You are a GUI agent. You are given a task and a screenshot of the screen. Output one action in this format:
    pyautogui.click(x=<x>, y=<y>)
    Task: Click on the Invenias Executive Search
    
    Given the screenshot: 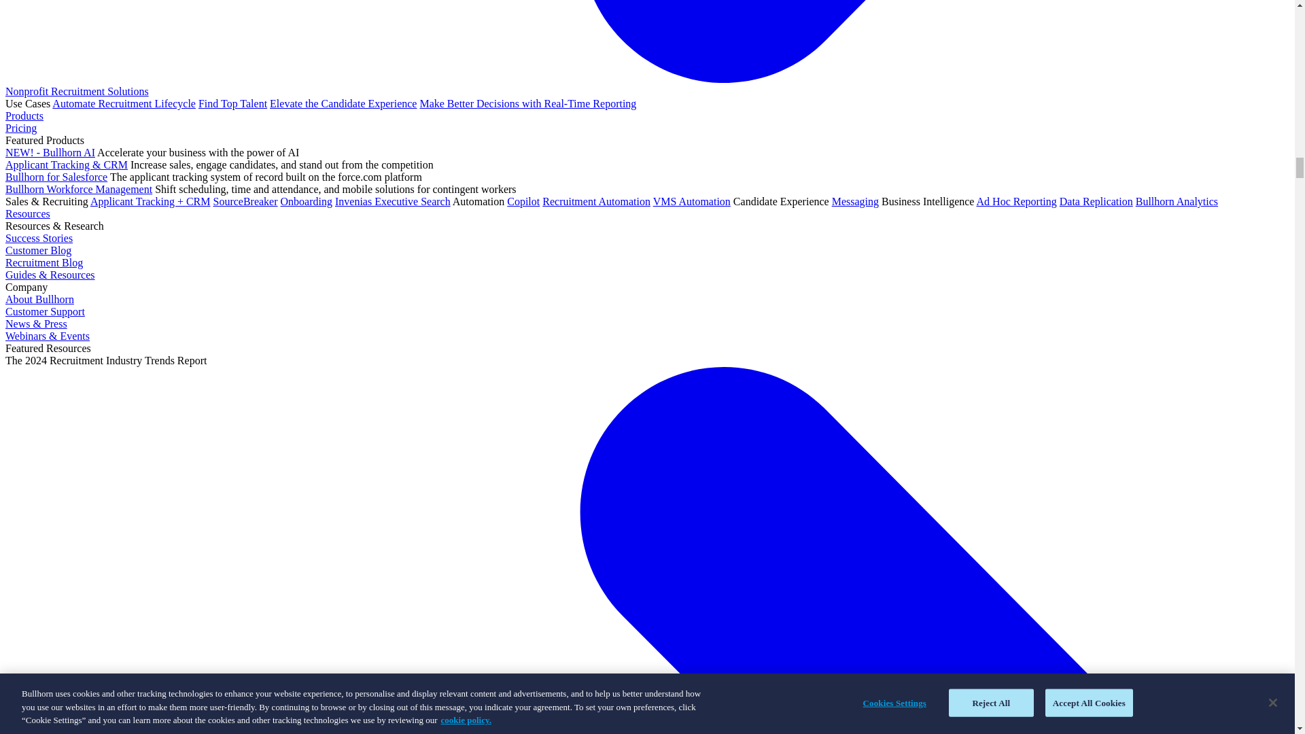 What is the action you would take?
    pyautogui.click(x=393, y=201)
    